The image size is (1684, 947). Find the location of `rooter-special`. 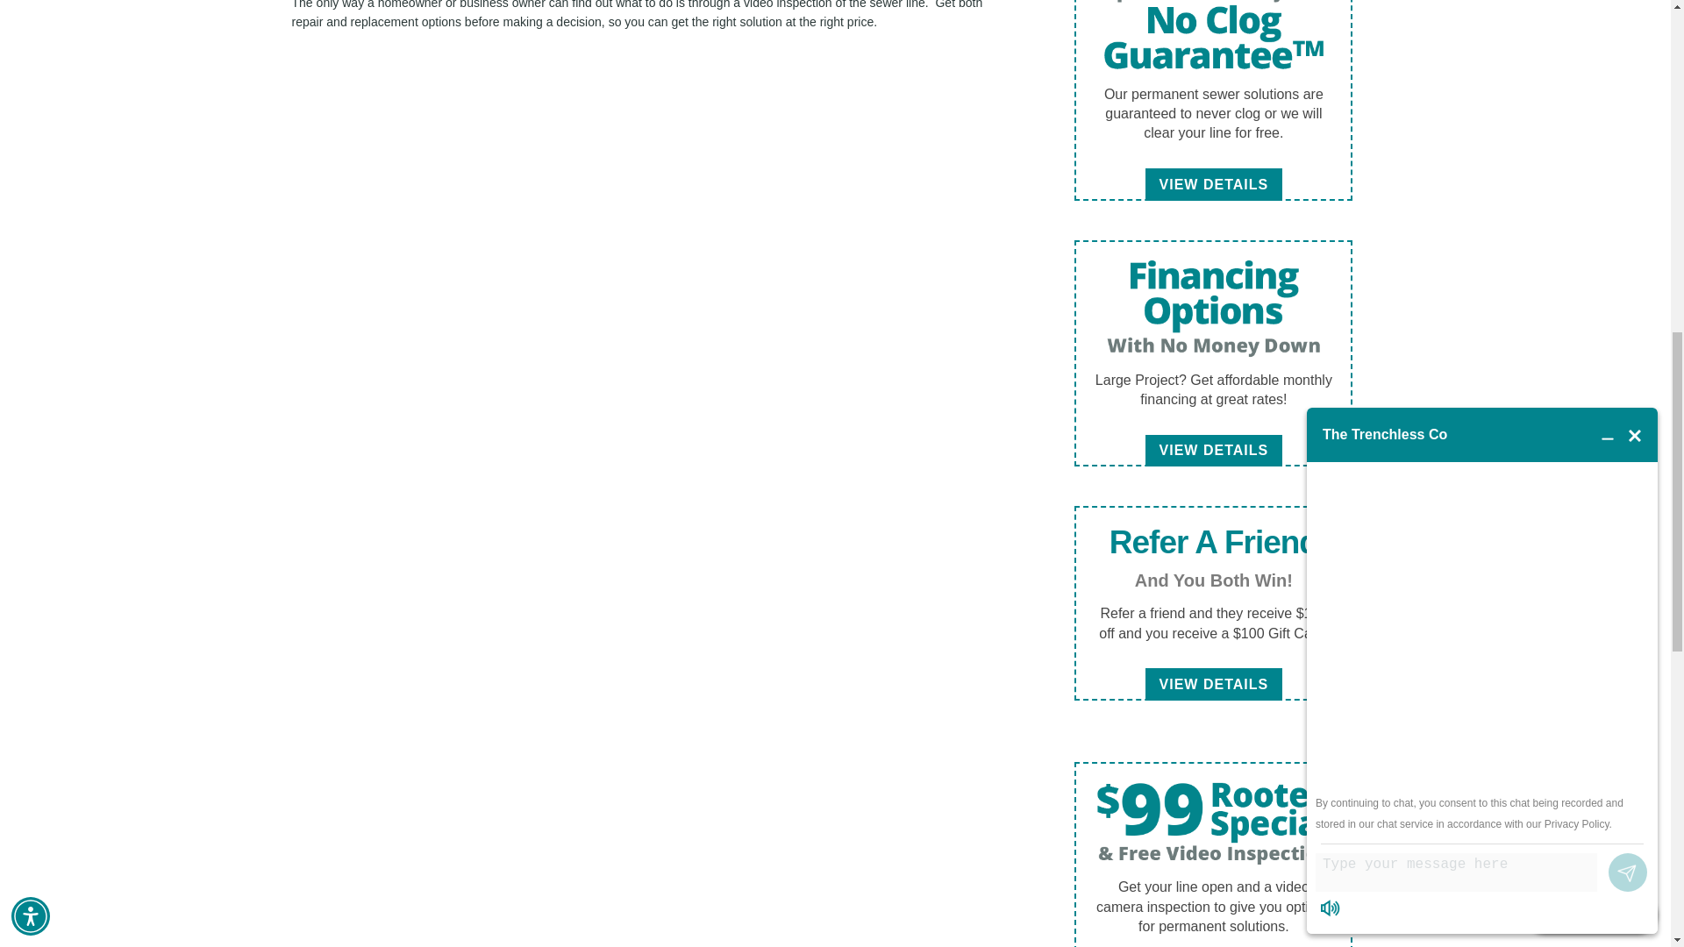

rooter-special is located at coordinates (1213, 39).